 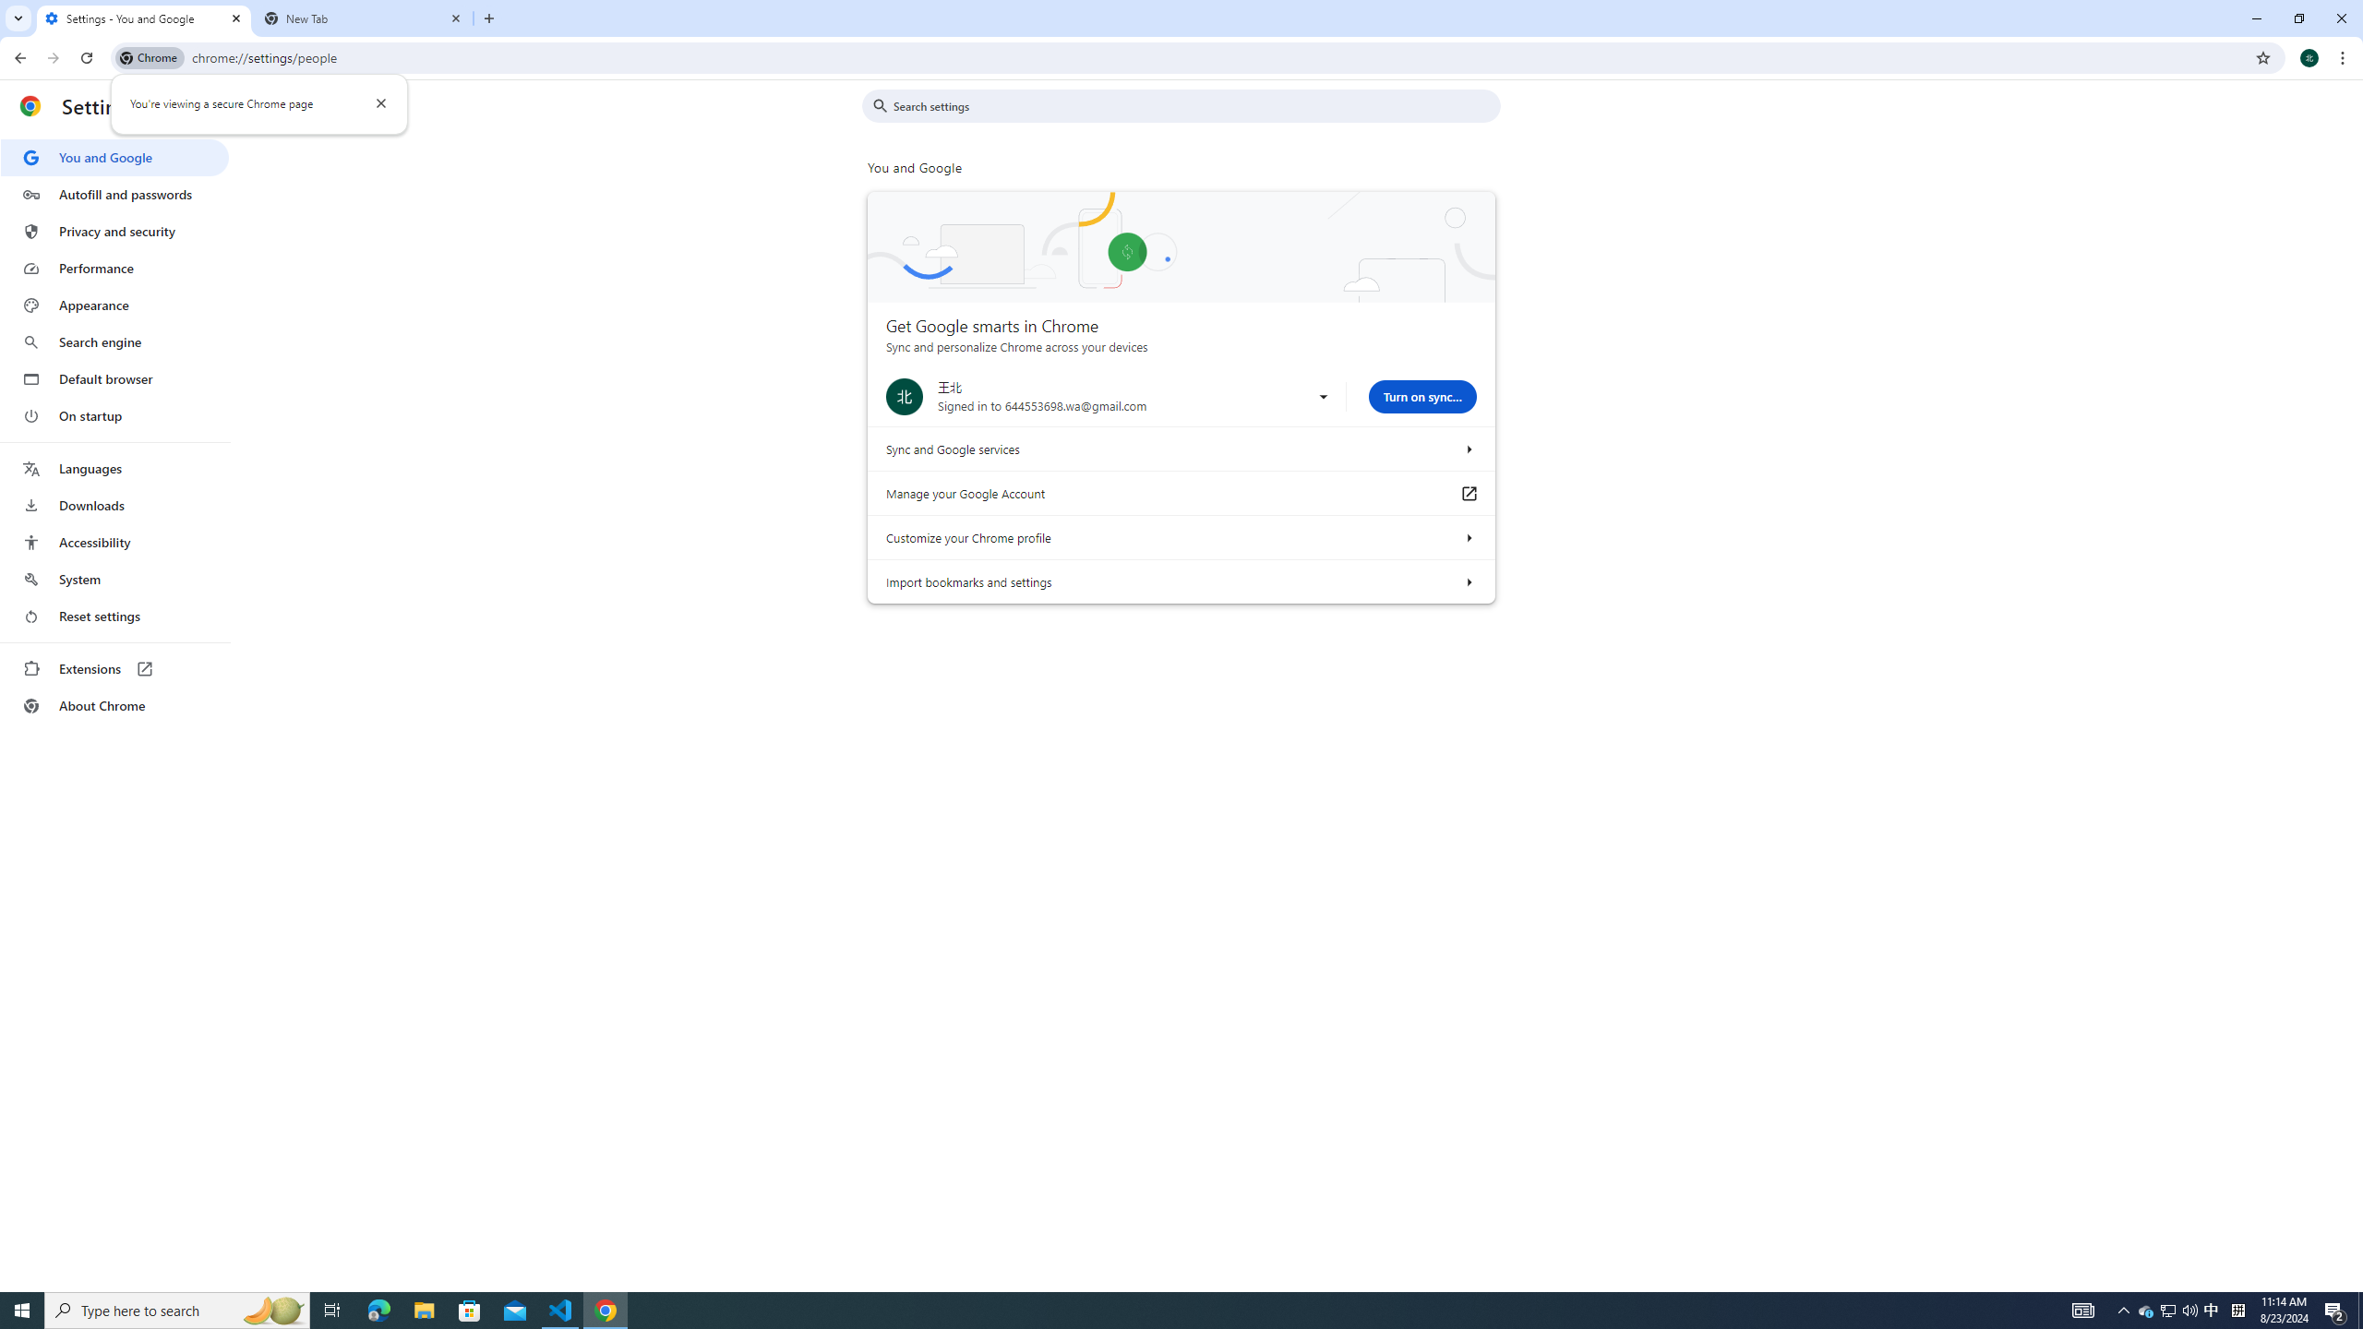 What do you see at coordinates (114, 231) in the screenshot?
I see `Privacy and security` at bounding box center [114, 231].